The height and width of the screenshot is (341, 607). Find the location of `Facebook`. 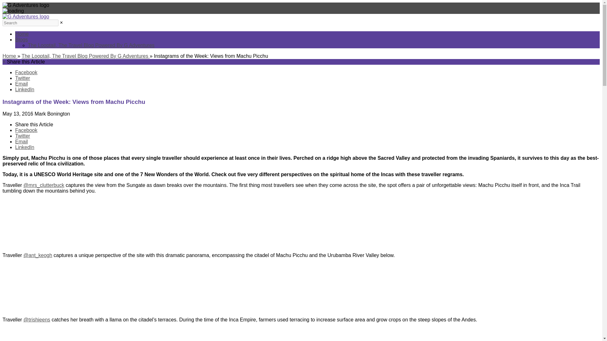

Facebook is located at coordinates (26, 72).